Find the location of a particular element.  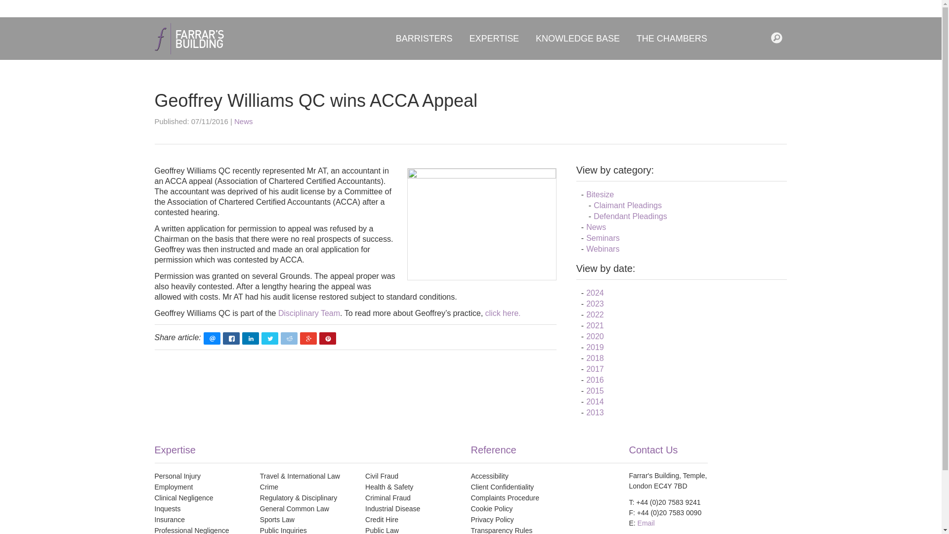

EMAIL is located at coordinates (742, 38).